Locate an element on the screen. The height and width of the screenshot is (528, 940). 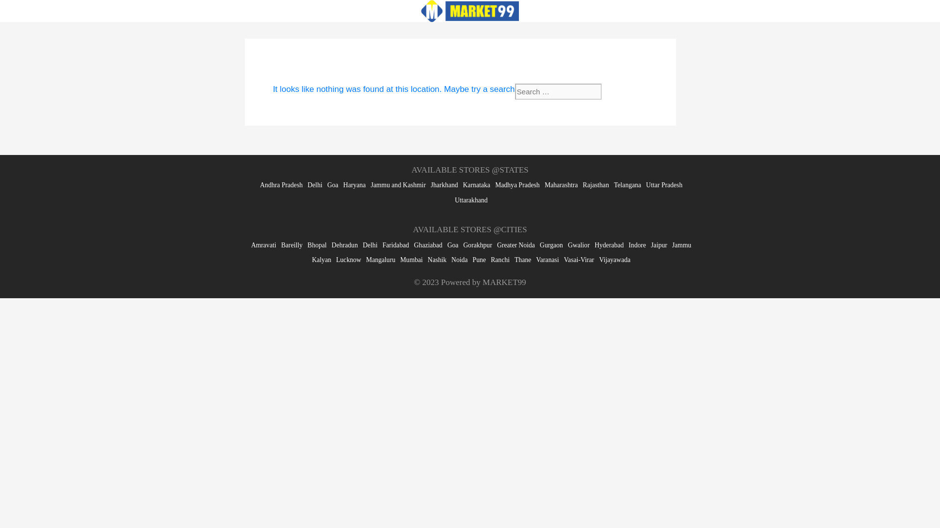
Uttar Pradesh is located at coordinates (664, 185).